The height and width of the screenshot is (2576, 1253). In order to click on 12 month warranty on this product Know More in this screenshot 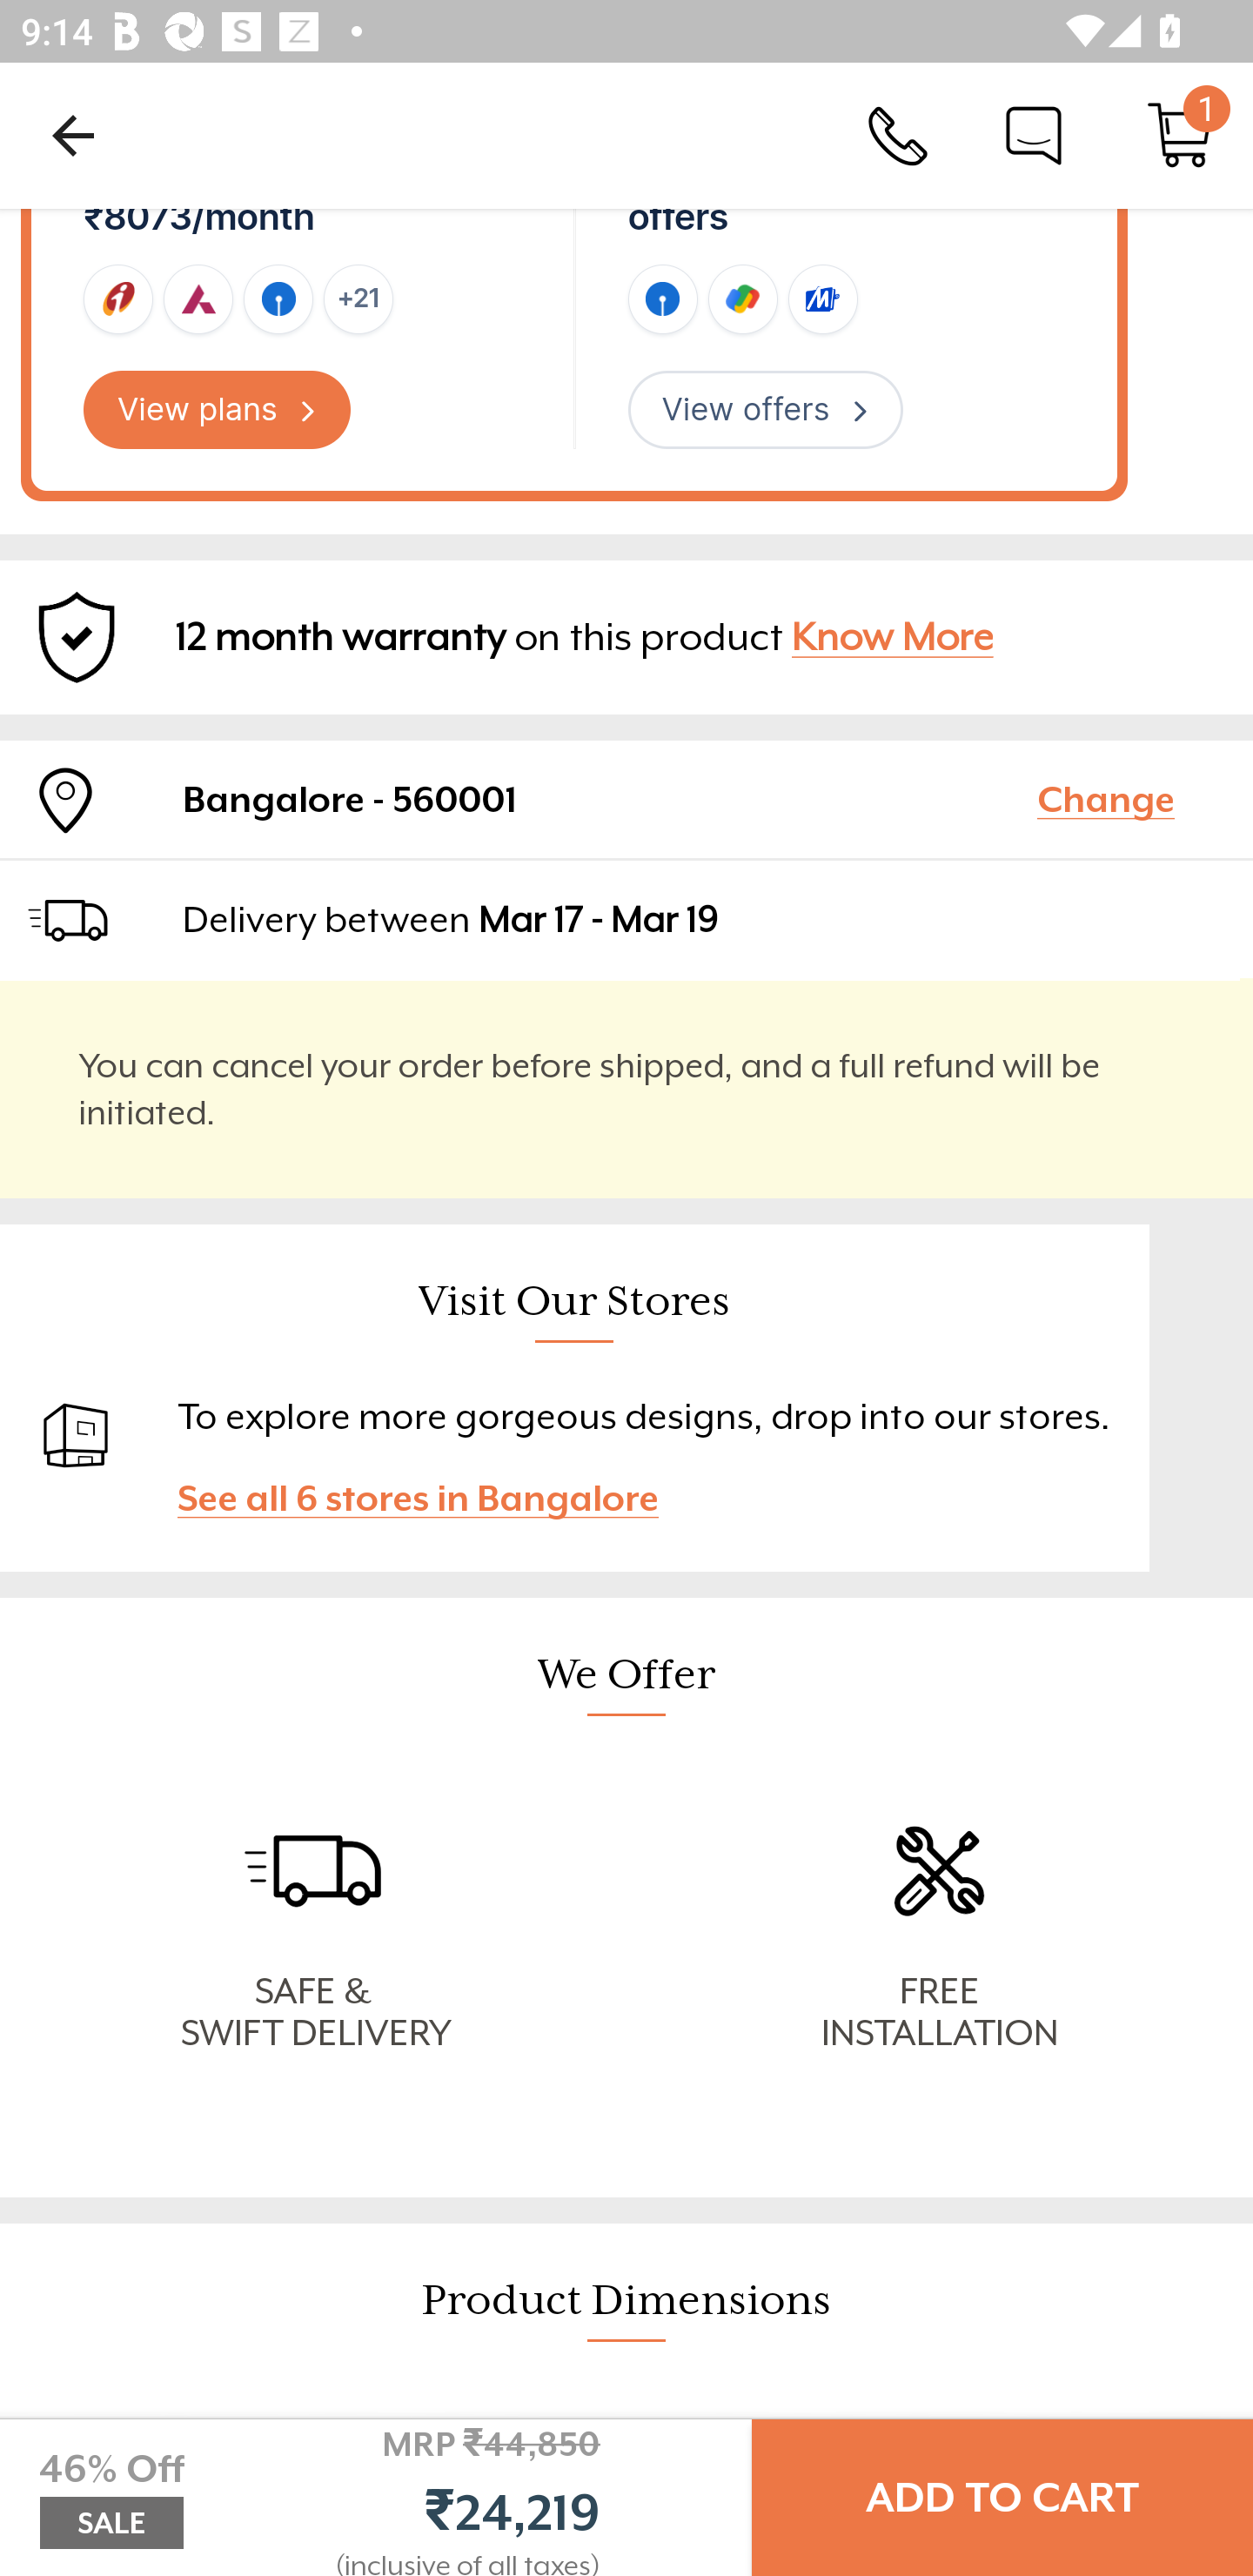, I will do `click(626, 637)`.